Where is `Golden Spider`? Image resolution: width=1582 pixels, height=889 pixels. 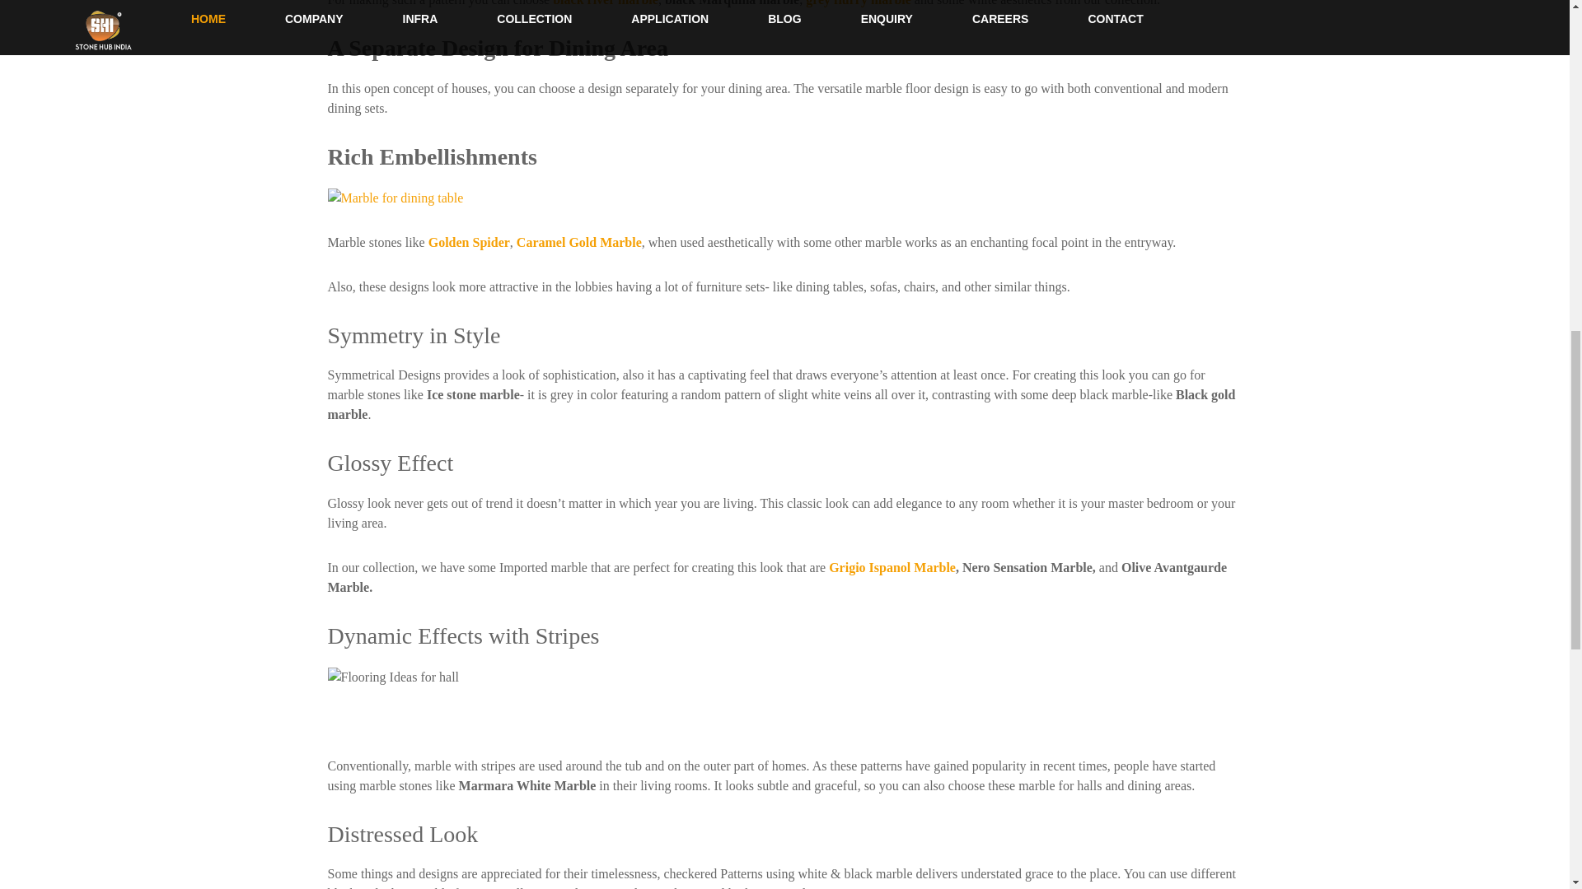 Golden Spider is located at coordinates (469, 242).